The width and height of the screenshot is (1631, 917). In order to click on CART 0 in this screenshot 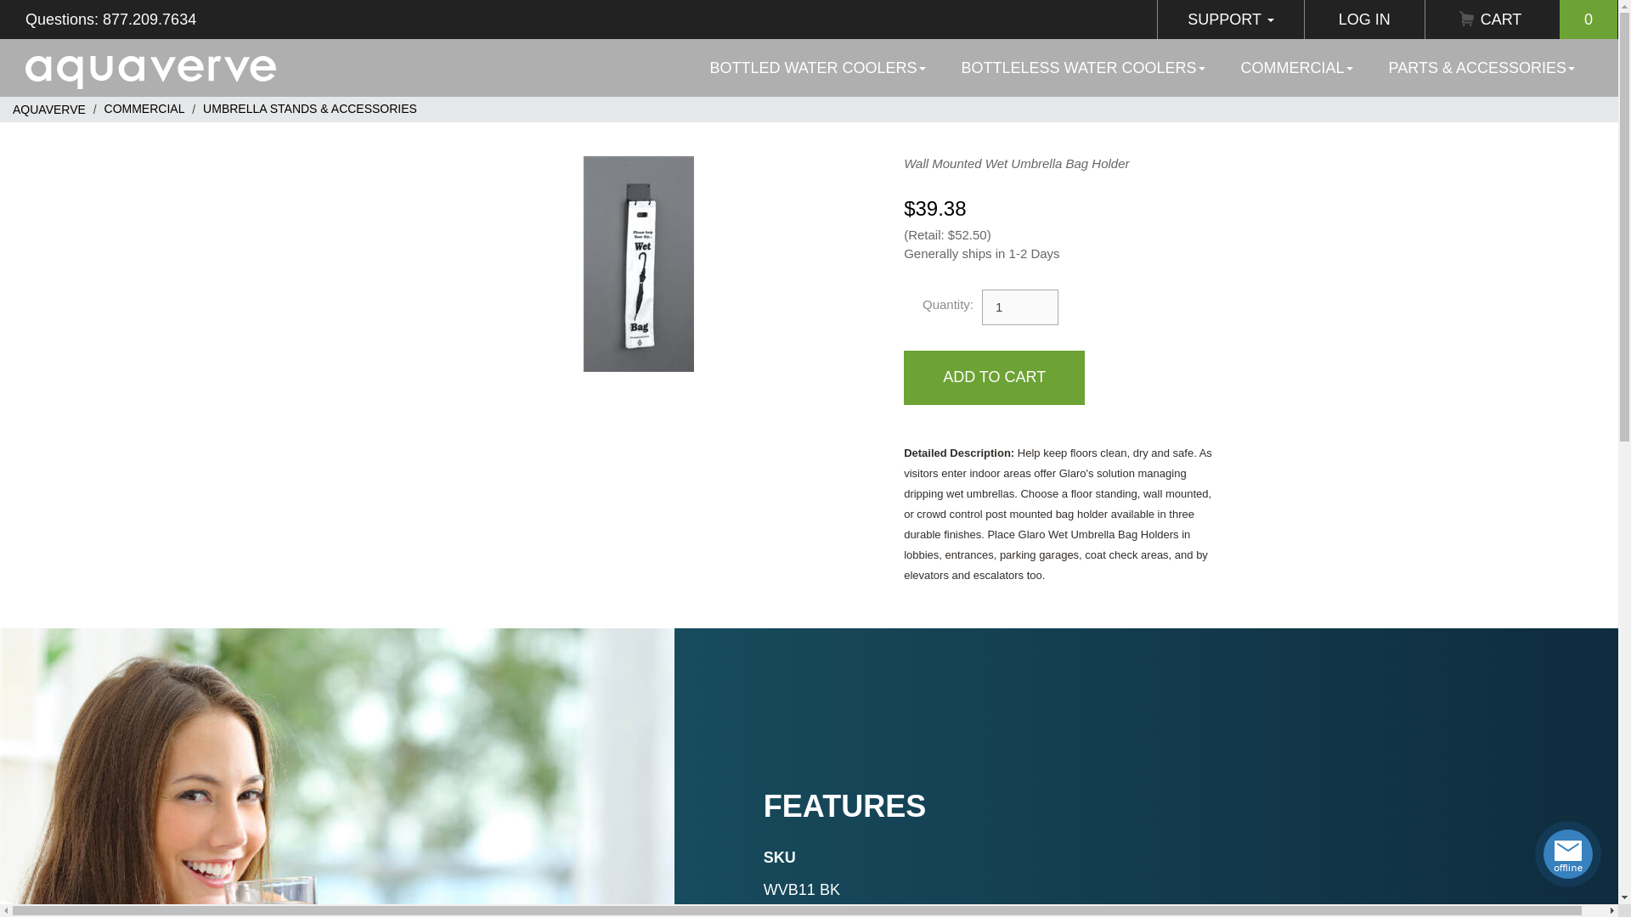, I will do `click(1521, 20)`.